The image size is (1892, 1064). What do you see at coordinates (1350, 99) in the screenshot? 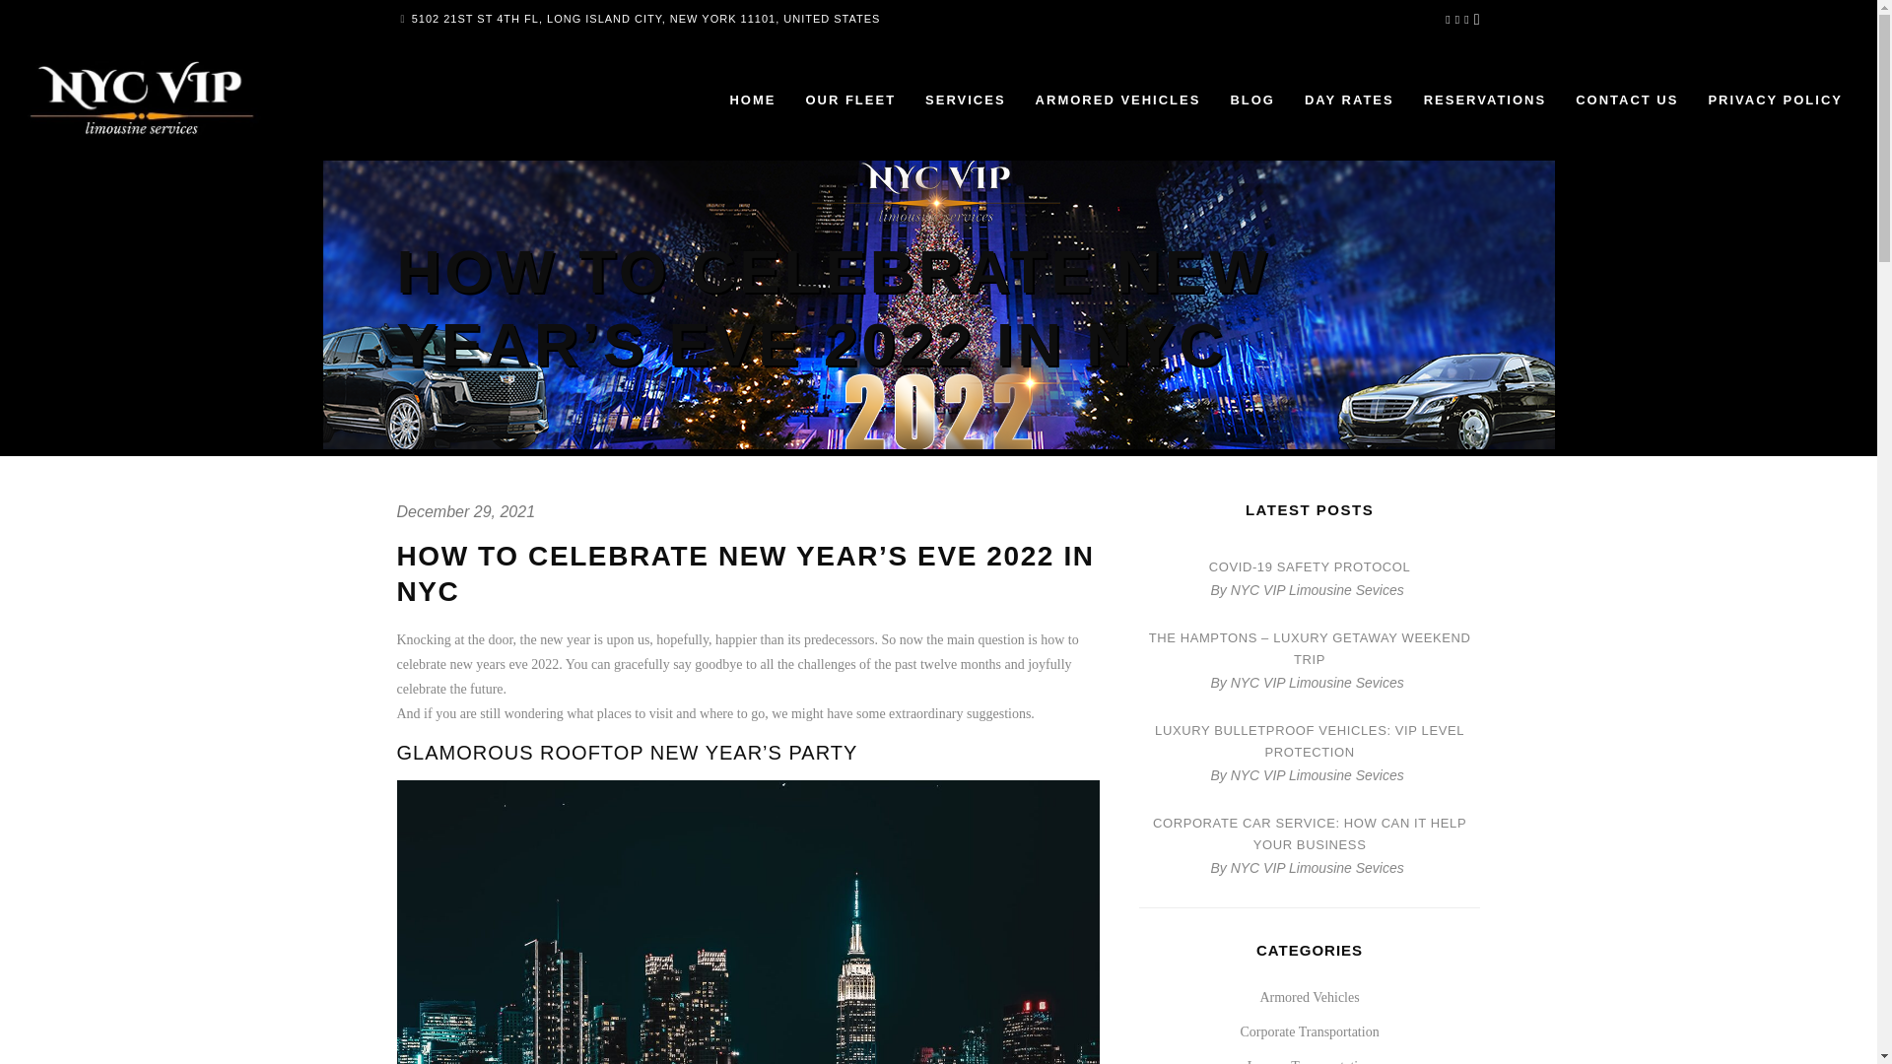
I see `DAY RATES` at bounding box center [1350, 99].